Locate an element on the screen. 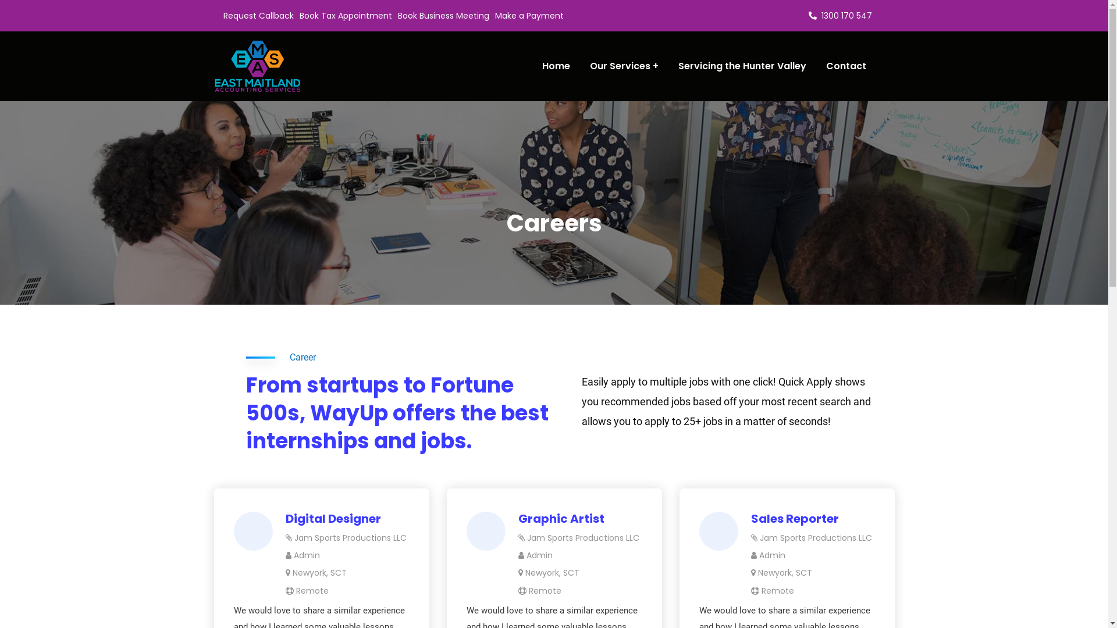 This screenshot has height=628, width=1117. East Maitland Accountants is located at coordinates (258, 66).